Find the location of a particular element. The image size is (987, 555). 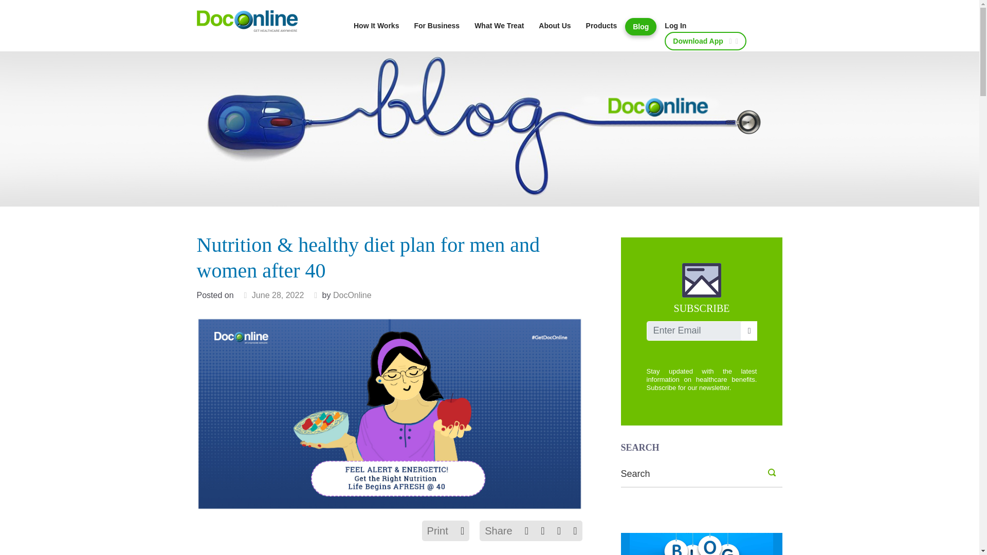

Blog is located at coordinates (641, 27).